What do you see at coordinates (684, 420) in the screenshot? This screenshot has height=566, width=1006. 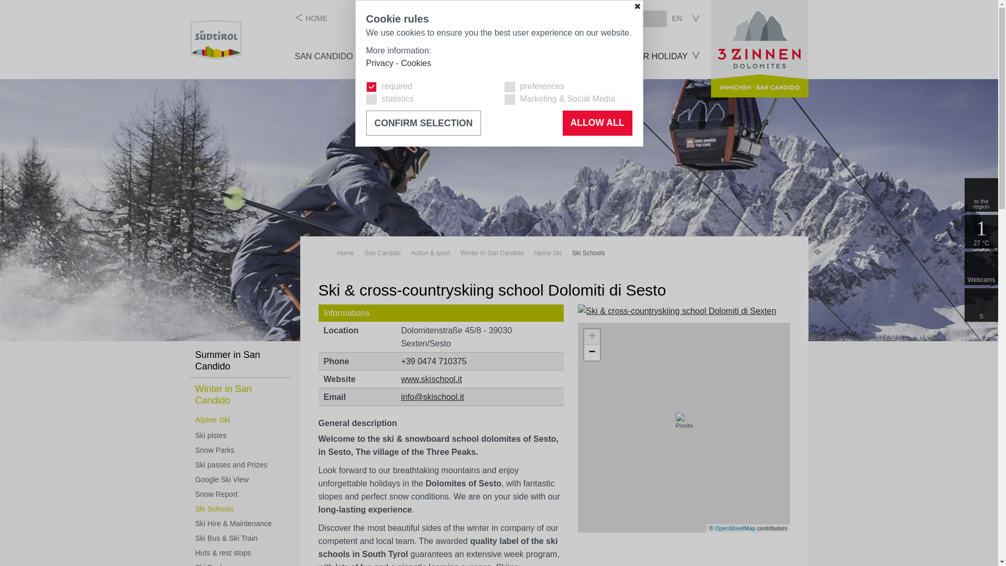 I see `Position` at bounding box center [684, 420].